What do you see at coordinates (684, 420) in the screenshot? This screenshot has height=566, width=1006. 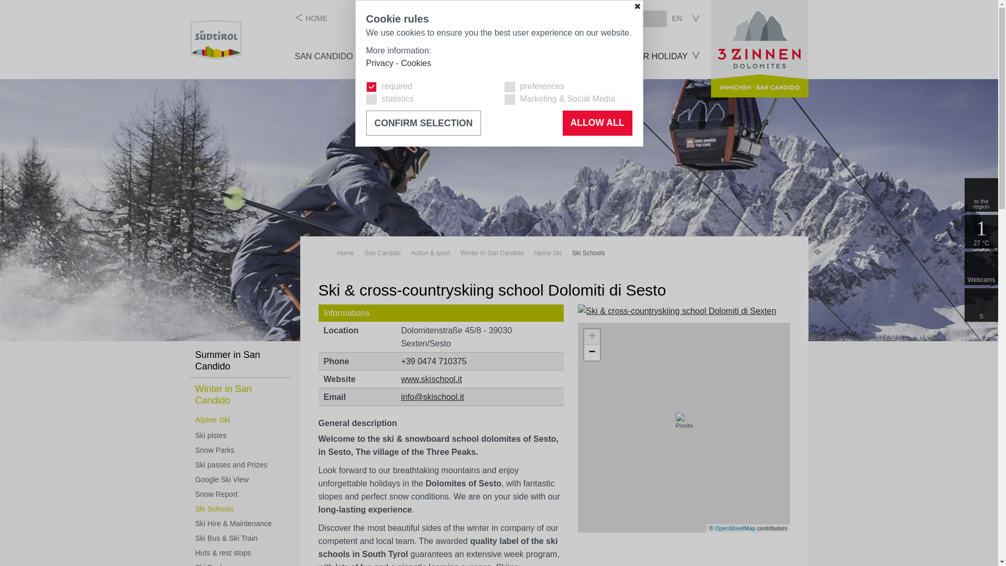 I see `Position` at bounding box center [684, 420].